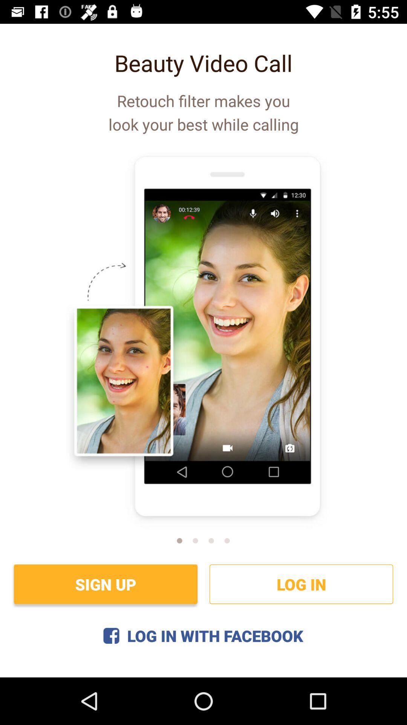 The width and height of the screenshot is (407, 725). Describe the element at coordinates (106, 584) in the screenshot. I see `tap sign up at the bottom left corner` at that location.